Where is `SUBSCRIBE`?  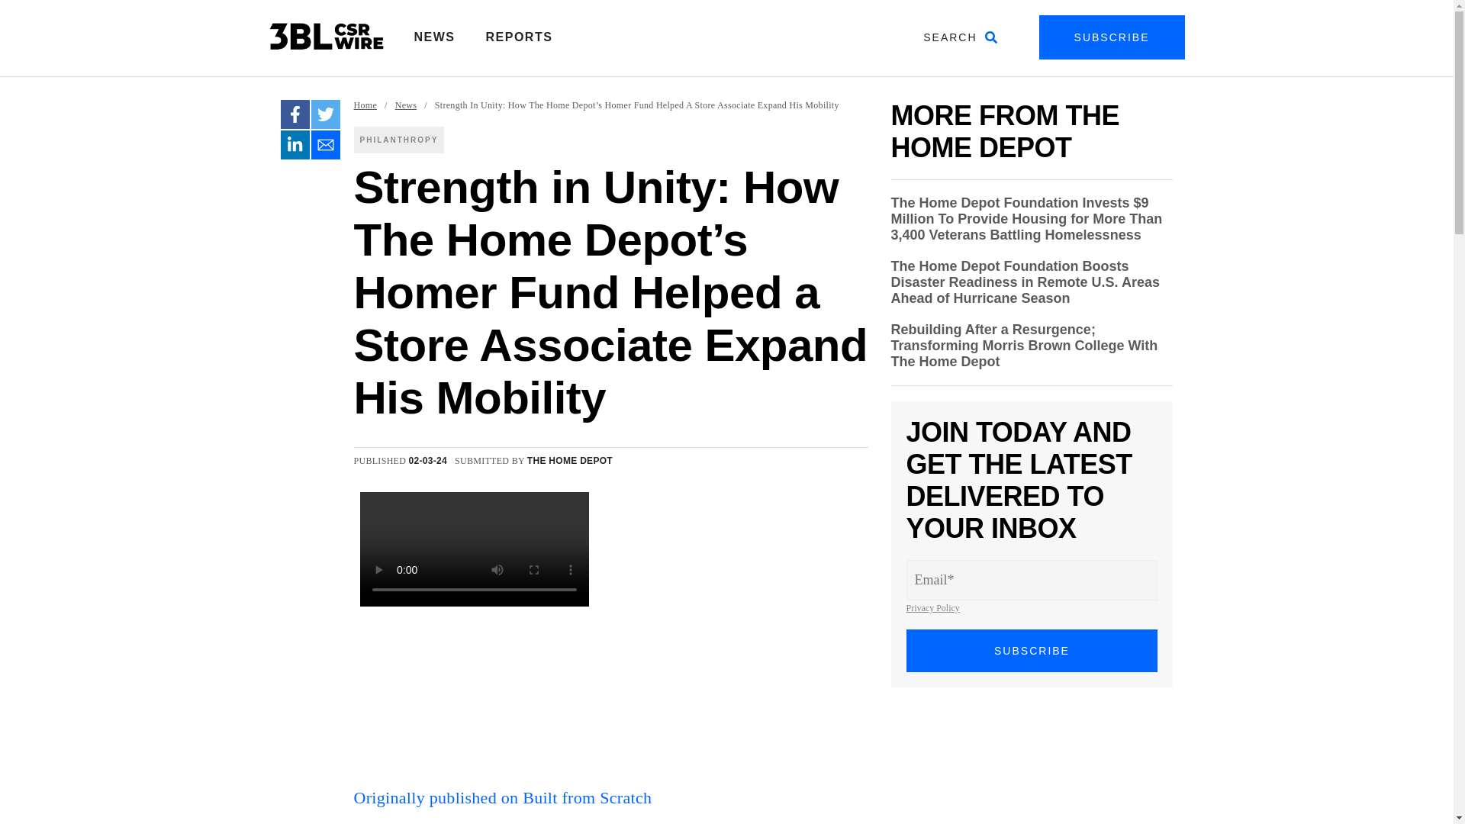
SUBSCRIBE is located at coordinates (1032, 651).